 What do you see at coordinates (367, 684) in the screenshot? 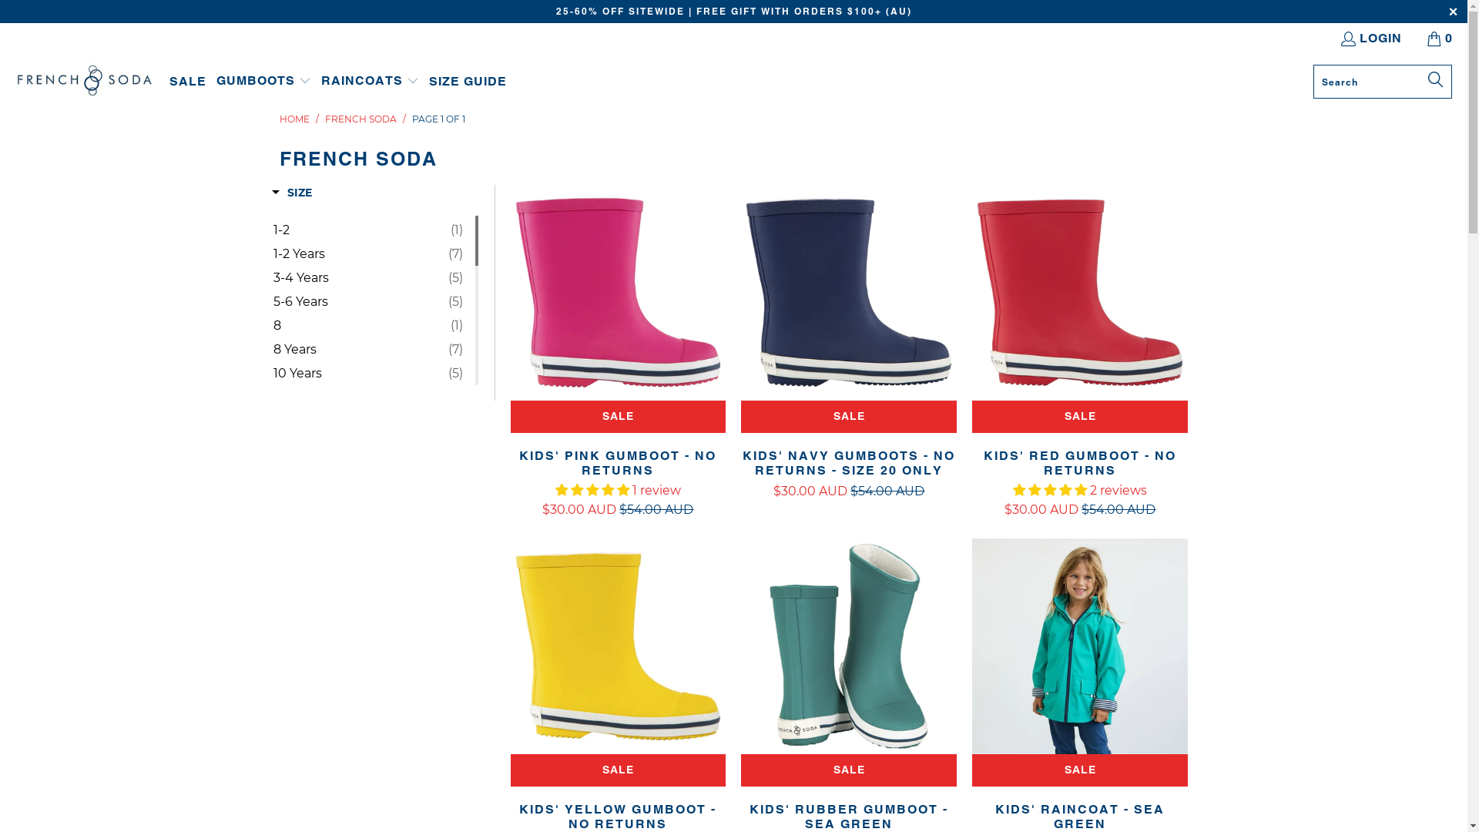
I see `32
(8)` at bounding box center [367, 684].